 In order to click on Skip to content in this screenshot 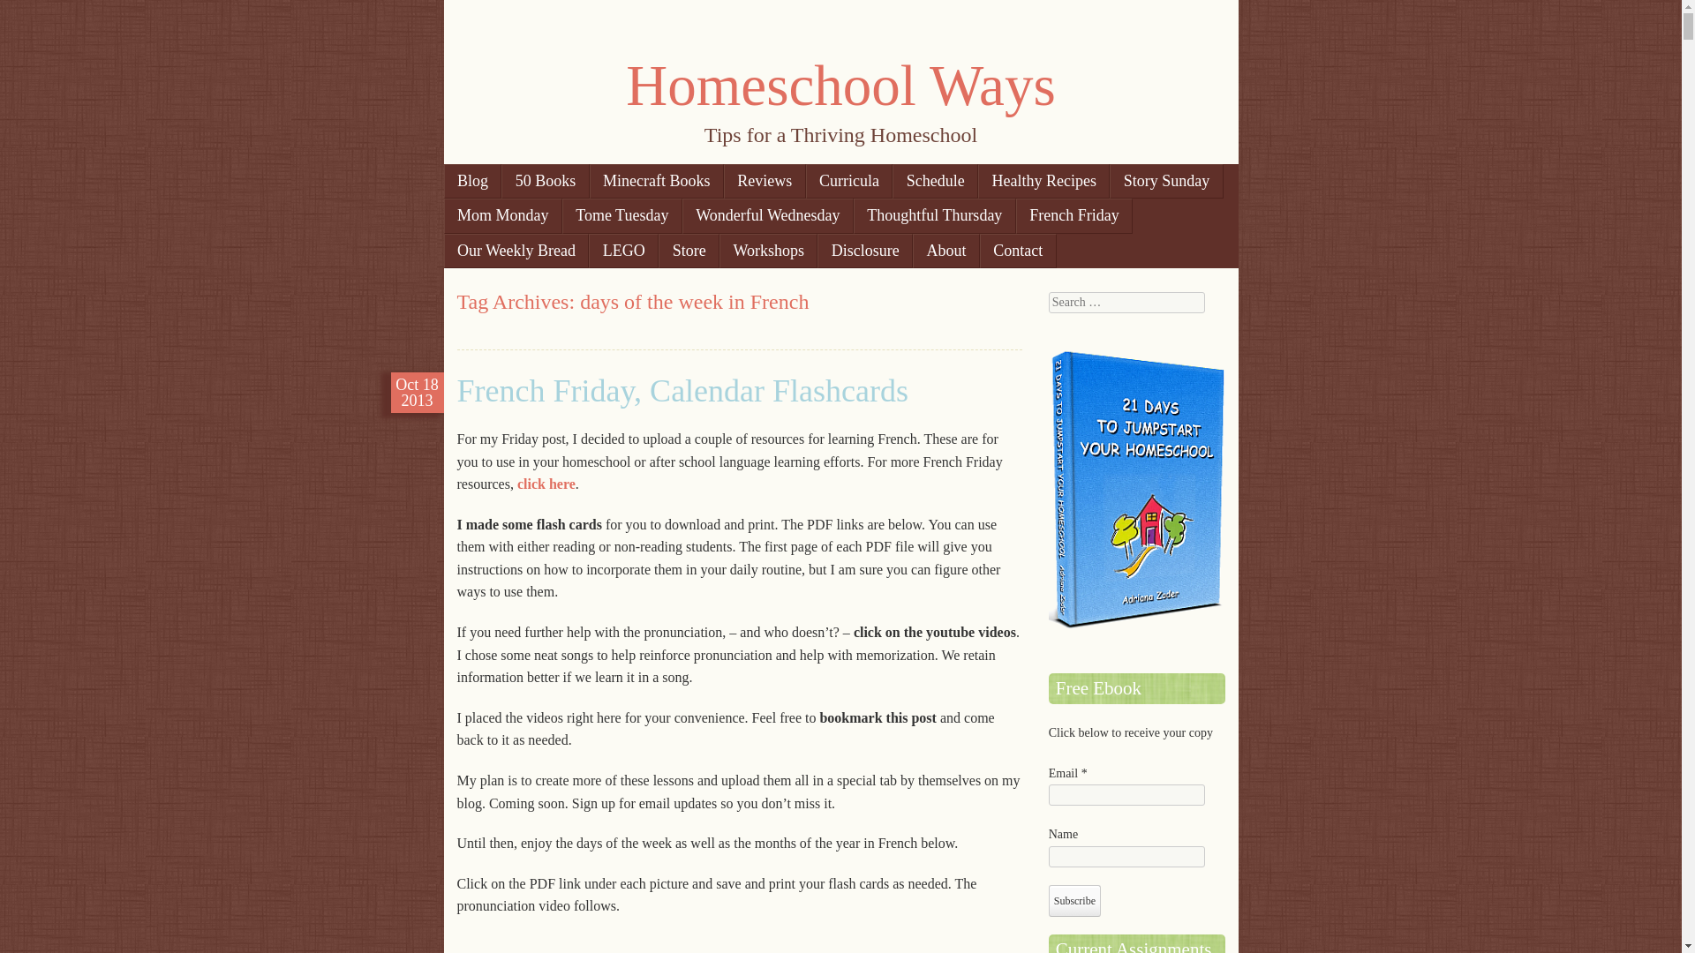, I will do `click(504, 180)`.